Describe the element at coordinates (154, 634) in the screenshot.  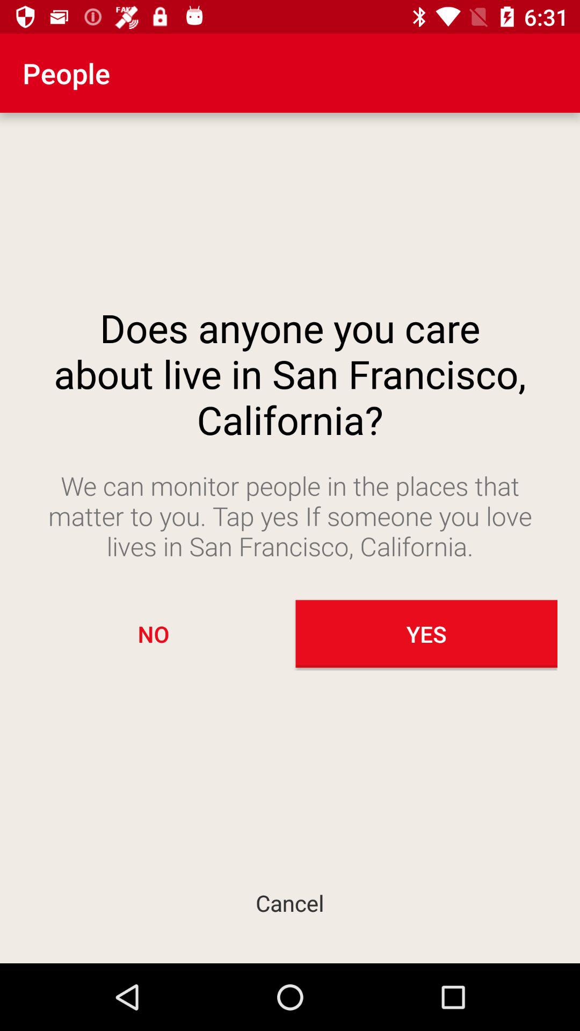
I see `click the icon next to yes item` at that location.